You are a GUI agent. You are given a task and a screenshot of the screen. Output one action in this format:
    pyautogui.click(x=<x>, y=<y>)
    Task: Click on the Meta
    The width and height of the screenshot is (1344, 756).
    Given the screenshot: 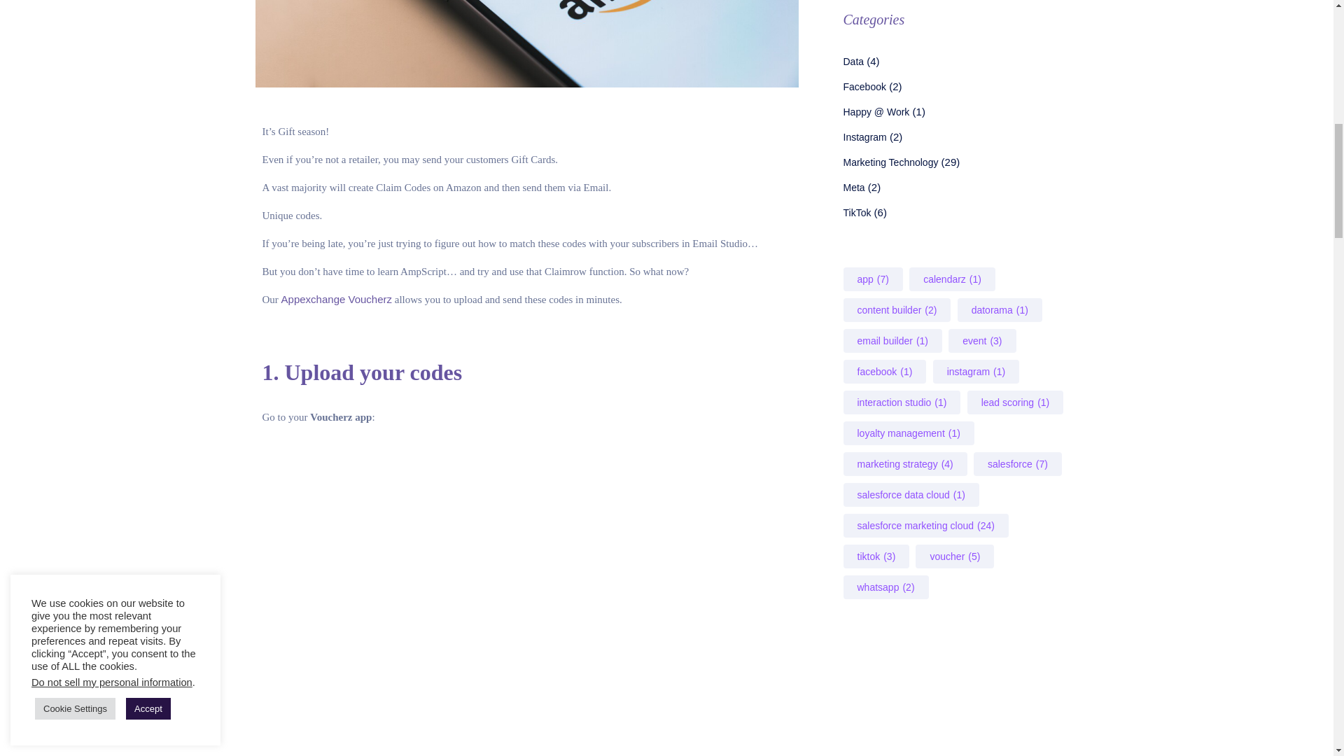 What is the action you would take?
    pyautogui.click(x=853, y=188)
    